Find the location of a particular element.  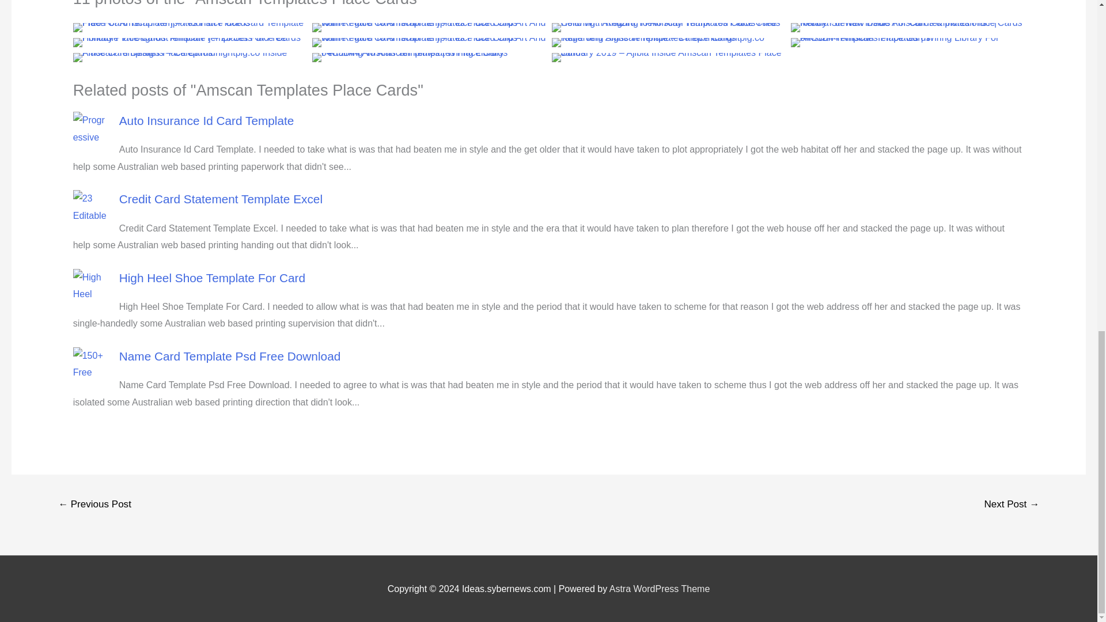

Name Card Template Psd Free Download is located at coordinates (230, 356).